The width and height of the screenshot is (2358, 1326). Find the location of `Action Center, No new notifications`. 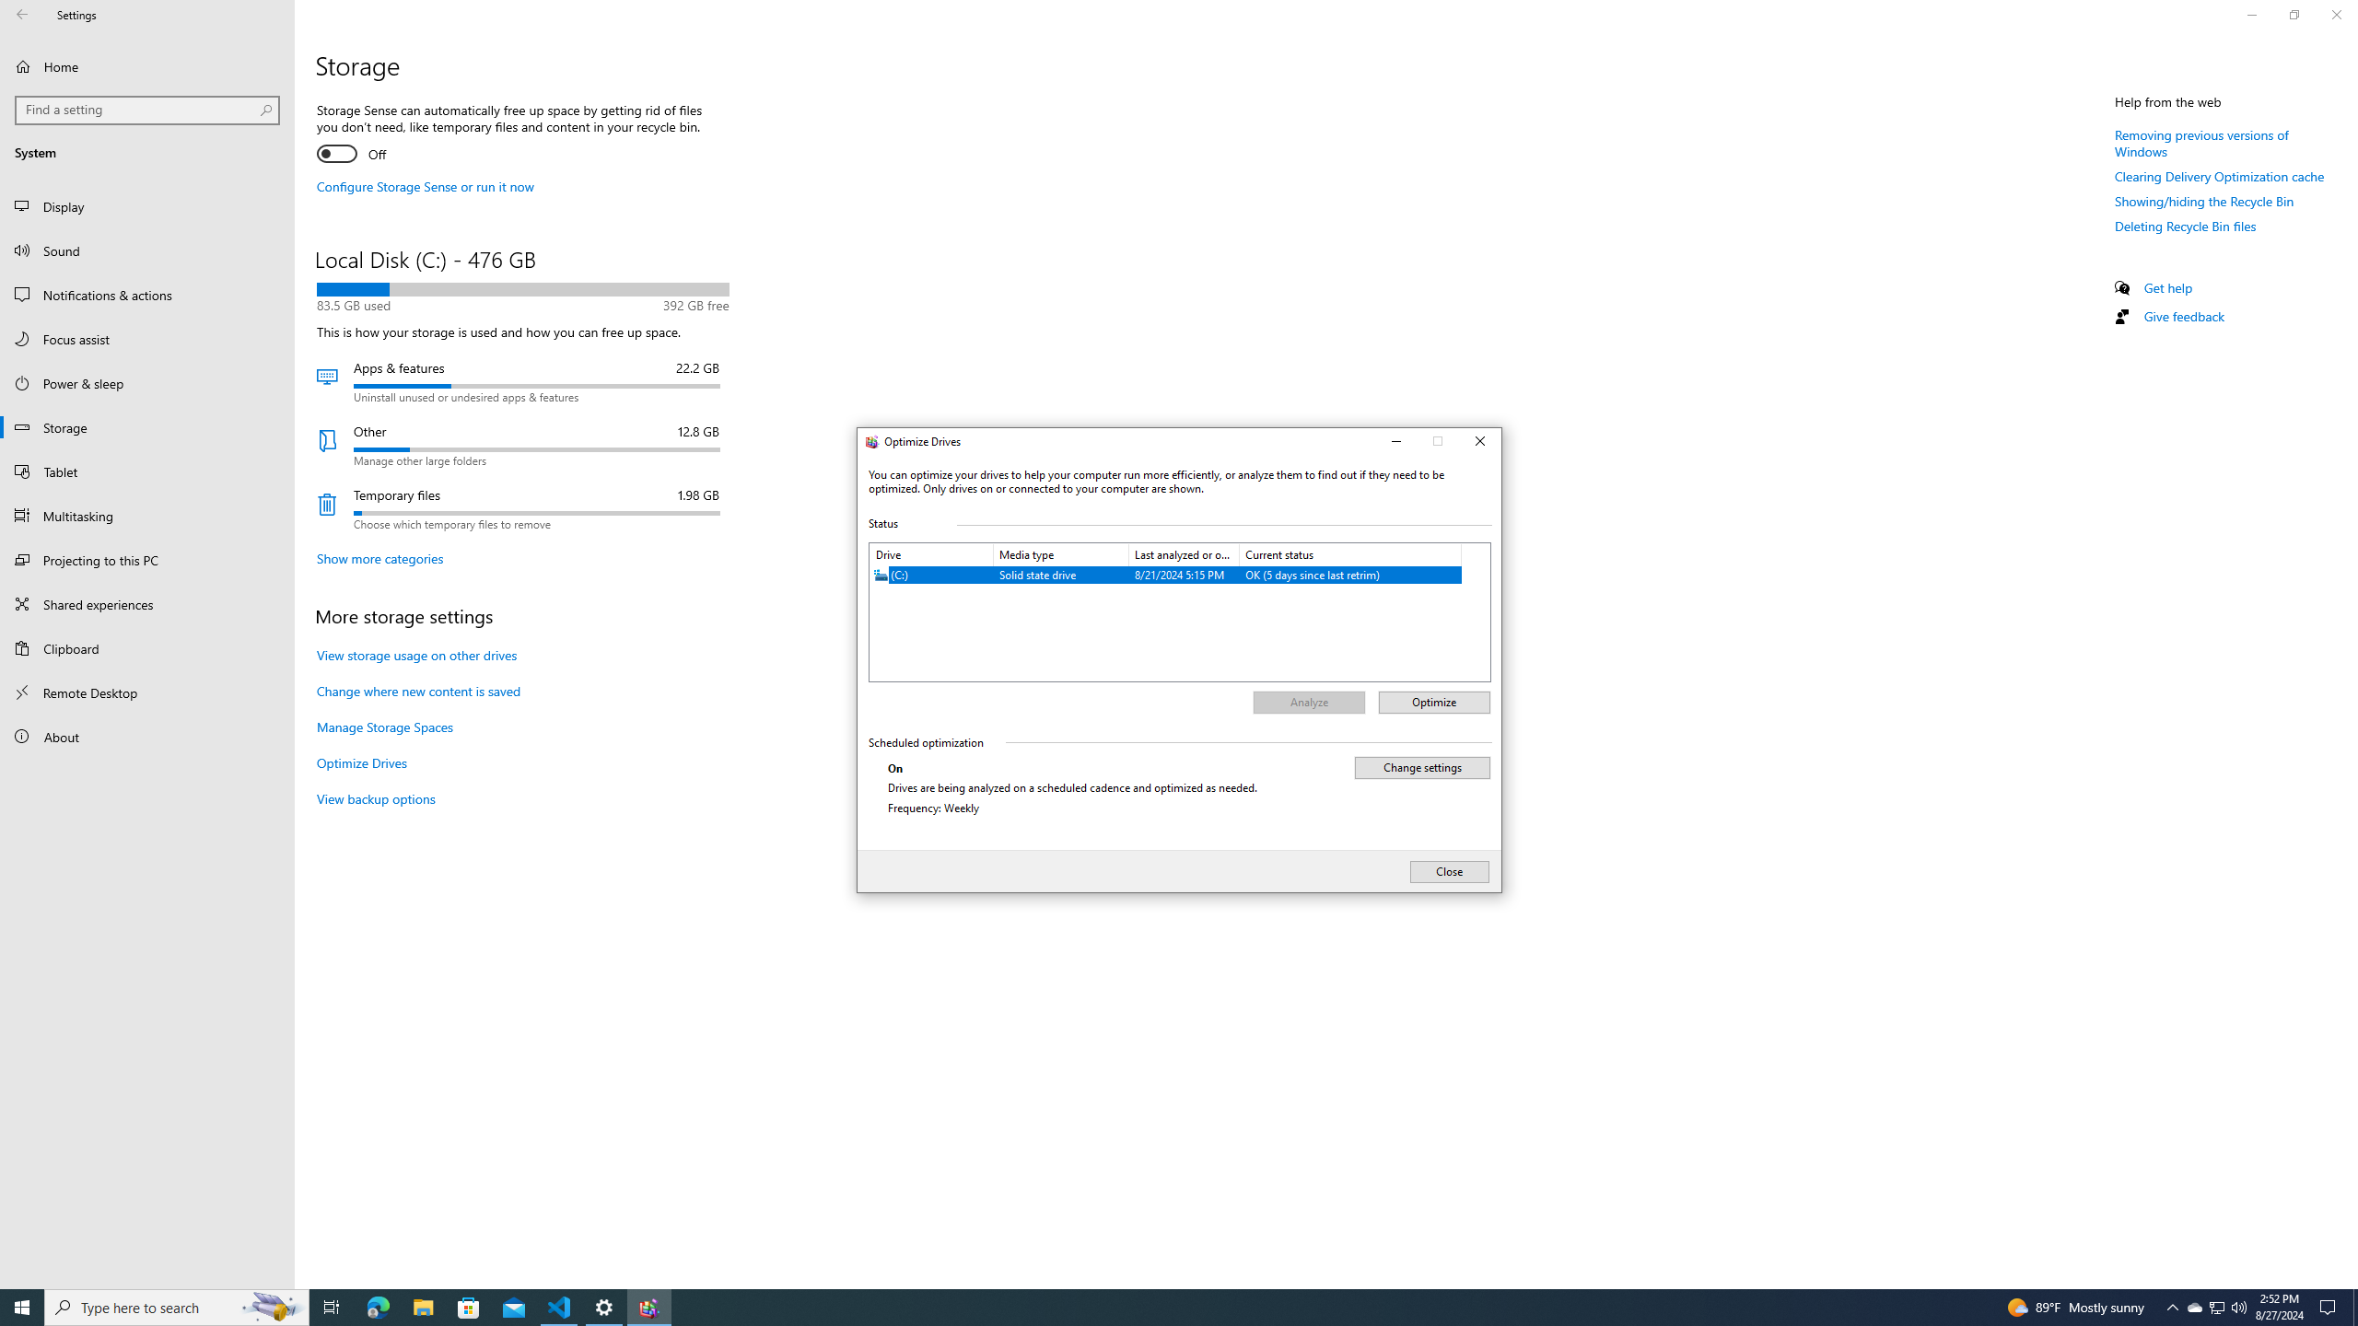

Action Center, No new notifications is located at coordinates (2330, 1308).